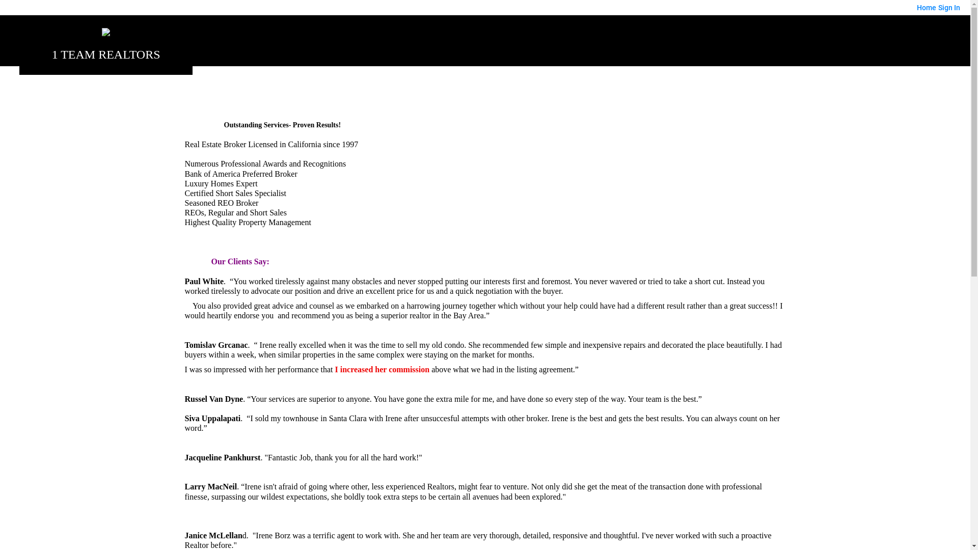 This screenshot has height=550, width=978. What do you see at coordinates (927, 8) in the screenshot?
I see `Home` at bounding box center [927, 8].